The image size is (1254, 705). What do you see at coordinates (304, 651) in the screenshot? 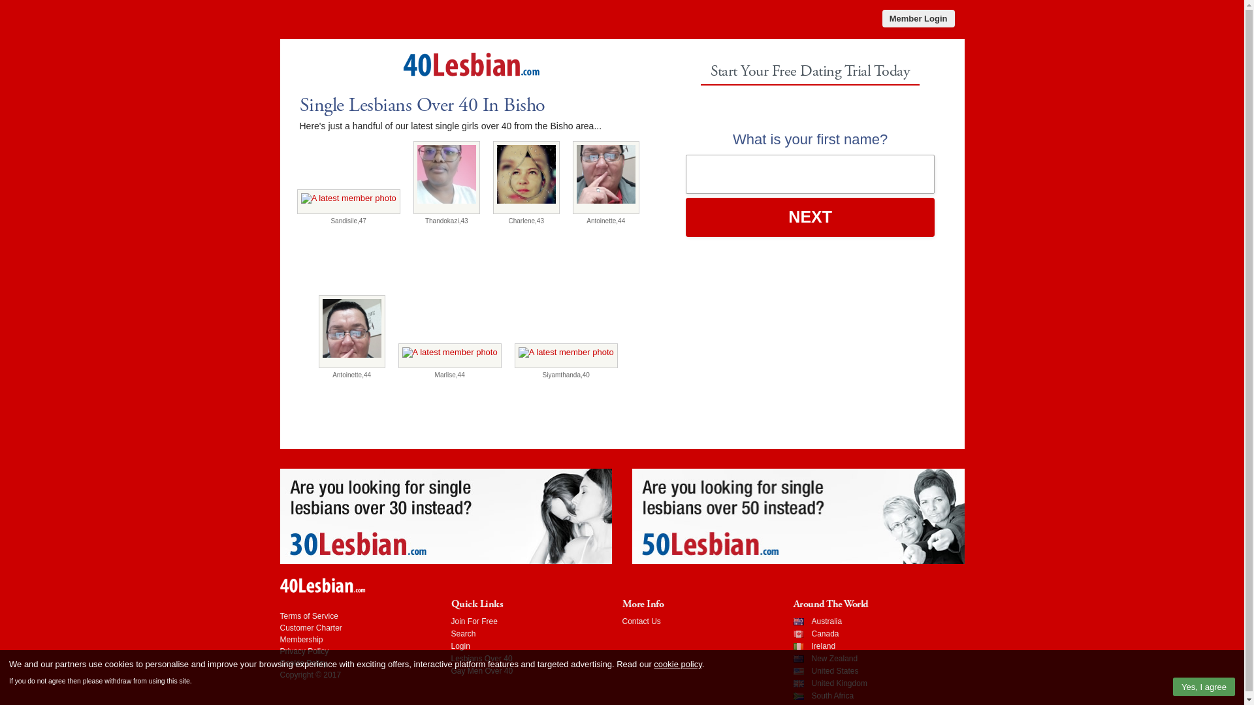
I see `Privacy Policy` at bounding box center [304, 651].